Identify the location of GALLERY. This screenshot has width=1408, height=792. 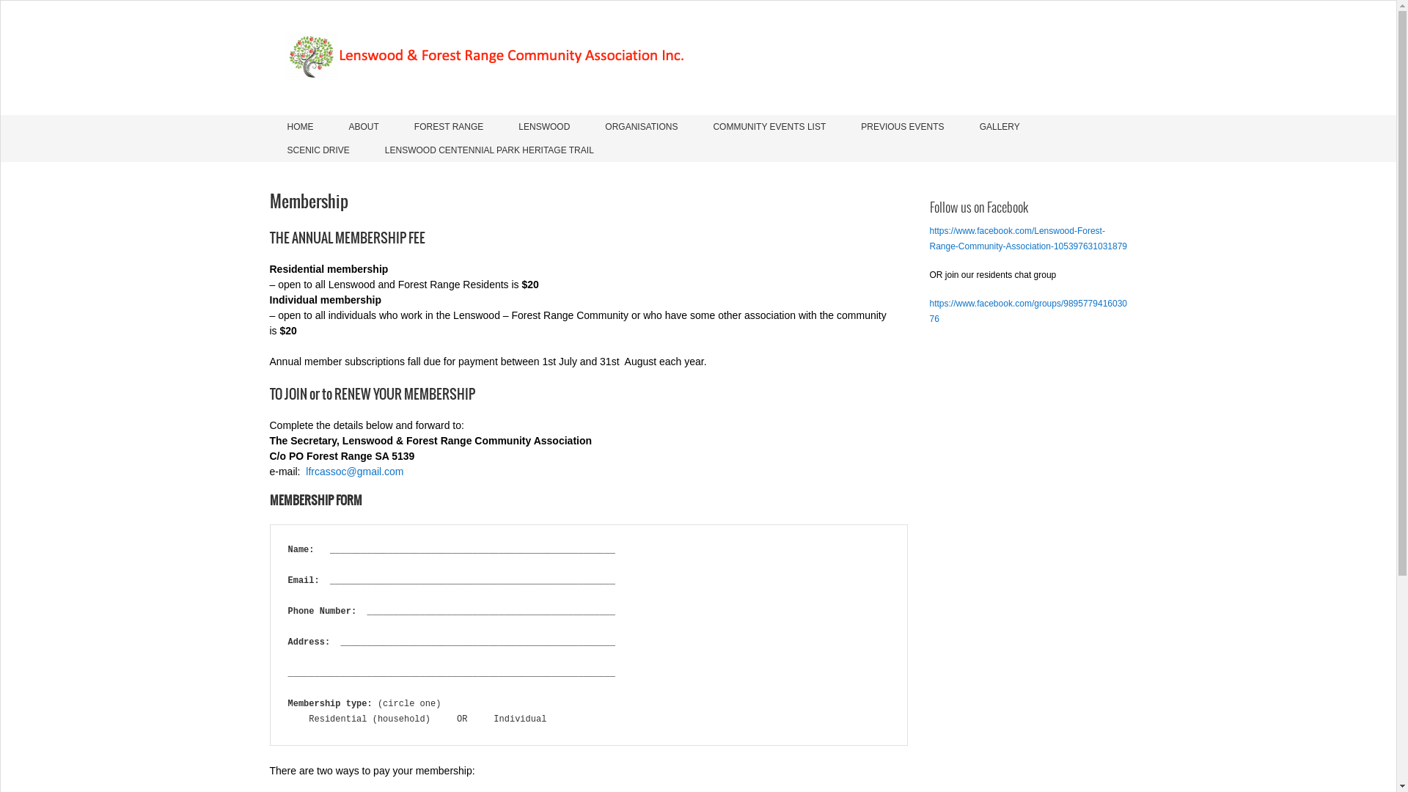
(1000, 127).